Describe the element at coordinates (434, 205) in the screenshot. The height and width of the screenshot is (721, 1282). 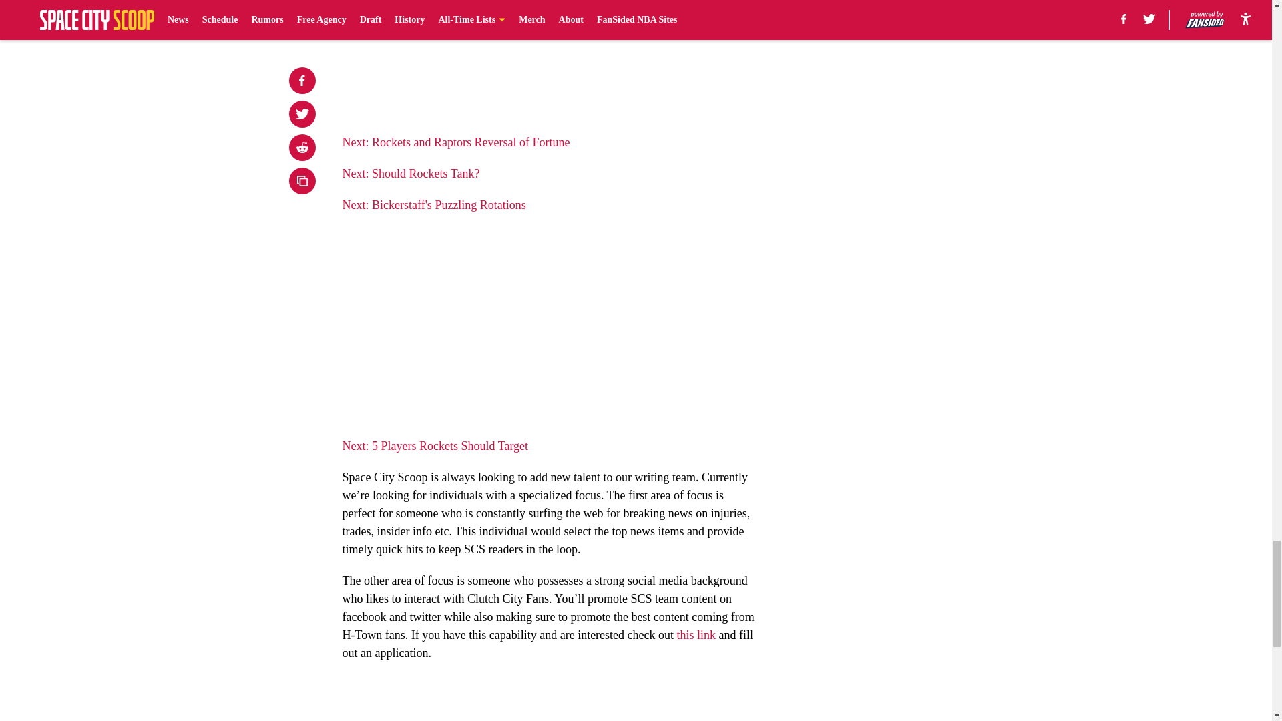
I see `Next: Bickerstaff's Puzzling Rotations` at that location.